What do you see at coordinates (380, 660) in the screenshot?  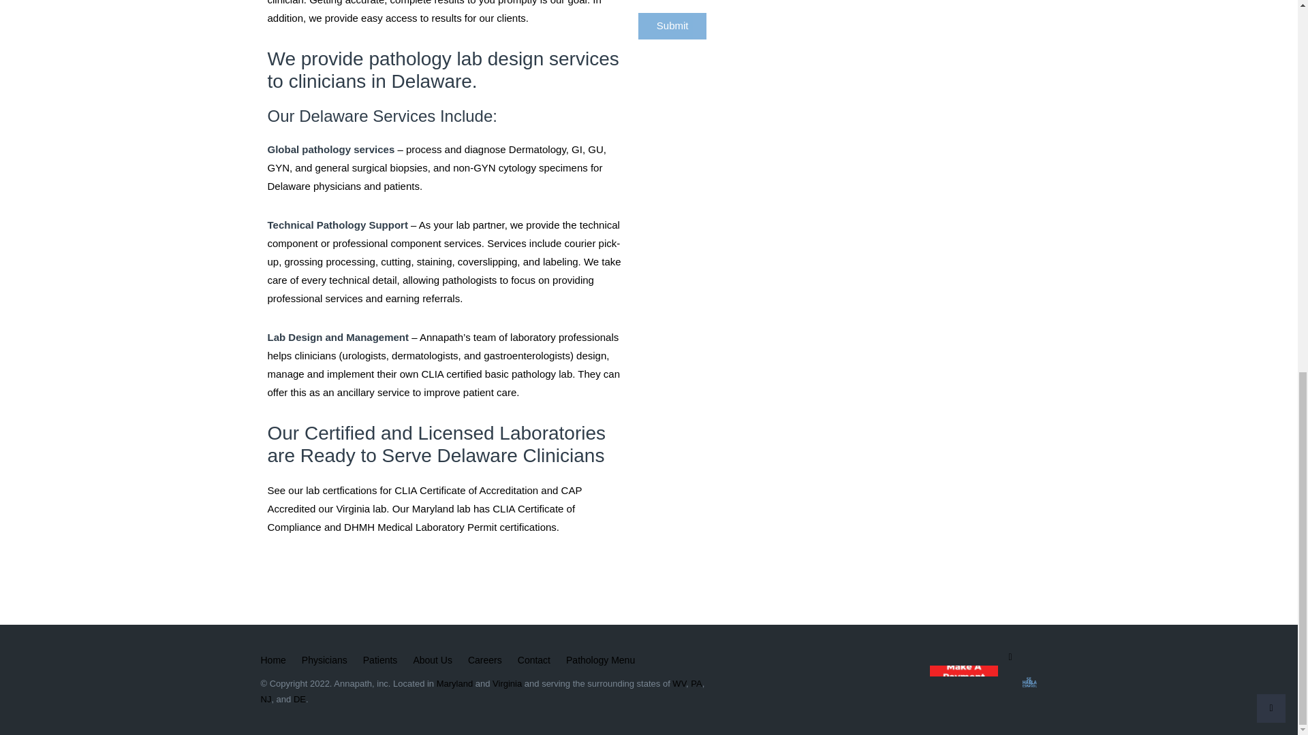 I see `Patients` at bounding box center [380, 660].